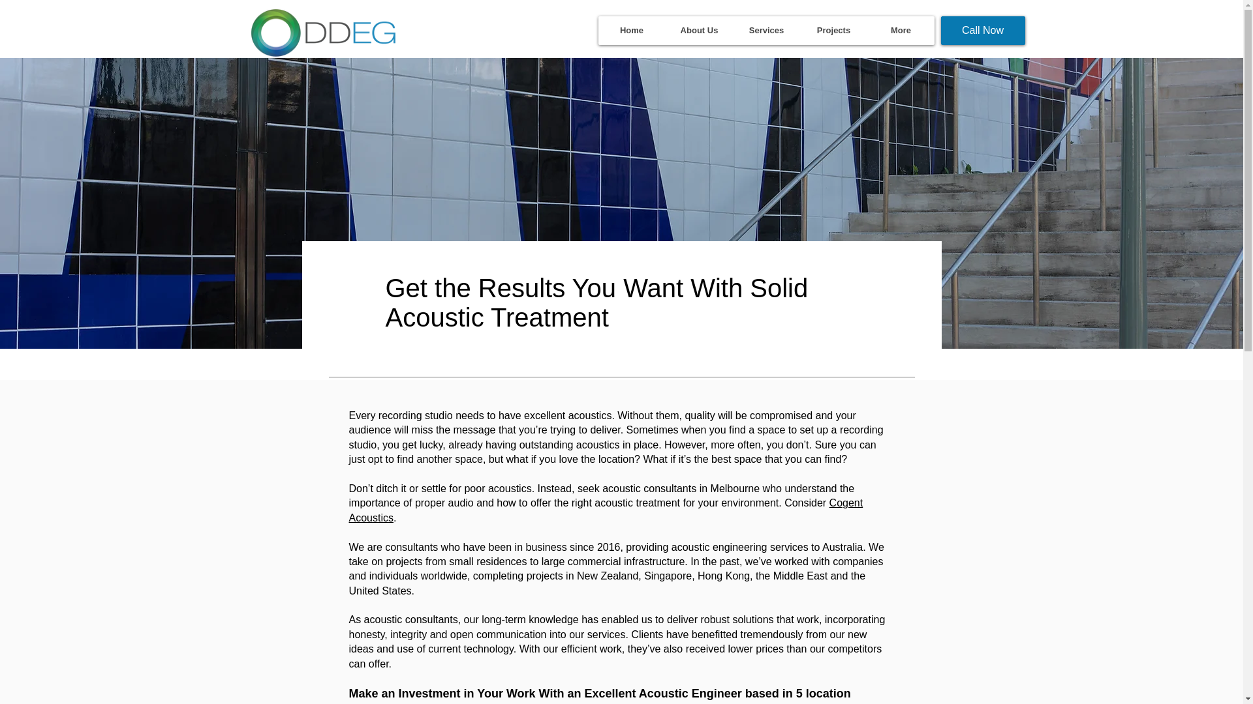 Image resolution: width=1253 pixels, height=704 pixels. What do you see at coordinates (765, 30) in the screenshot?
I see `Services` at bounding box center [765, 30].